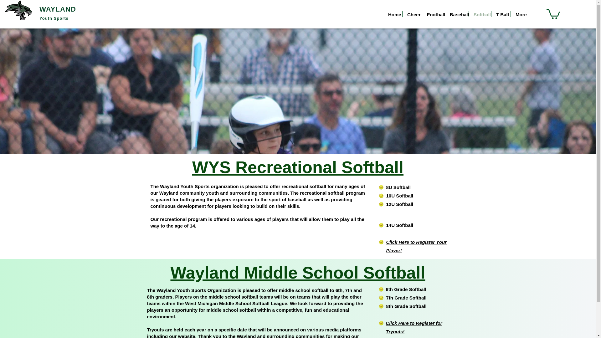 This screenshot has width=601, height=338. What do you see at coordinates (393, 14) in the screenshot?
I see `Home` at bounding box center [393, 14].